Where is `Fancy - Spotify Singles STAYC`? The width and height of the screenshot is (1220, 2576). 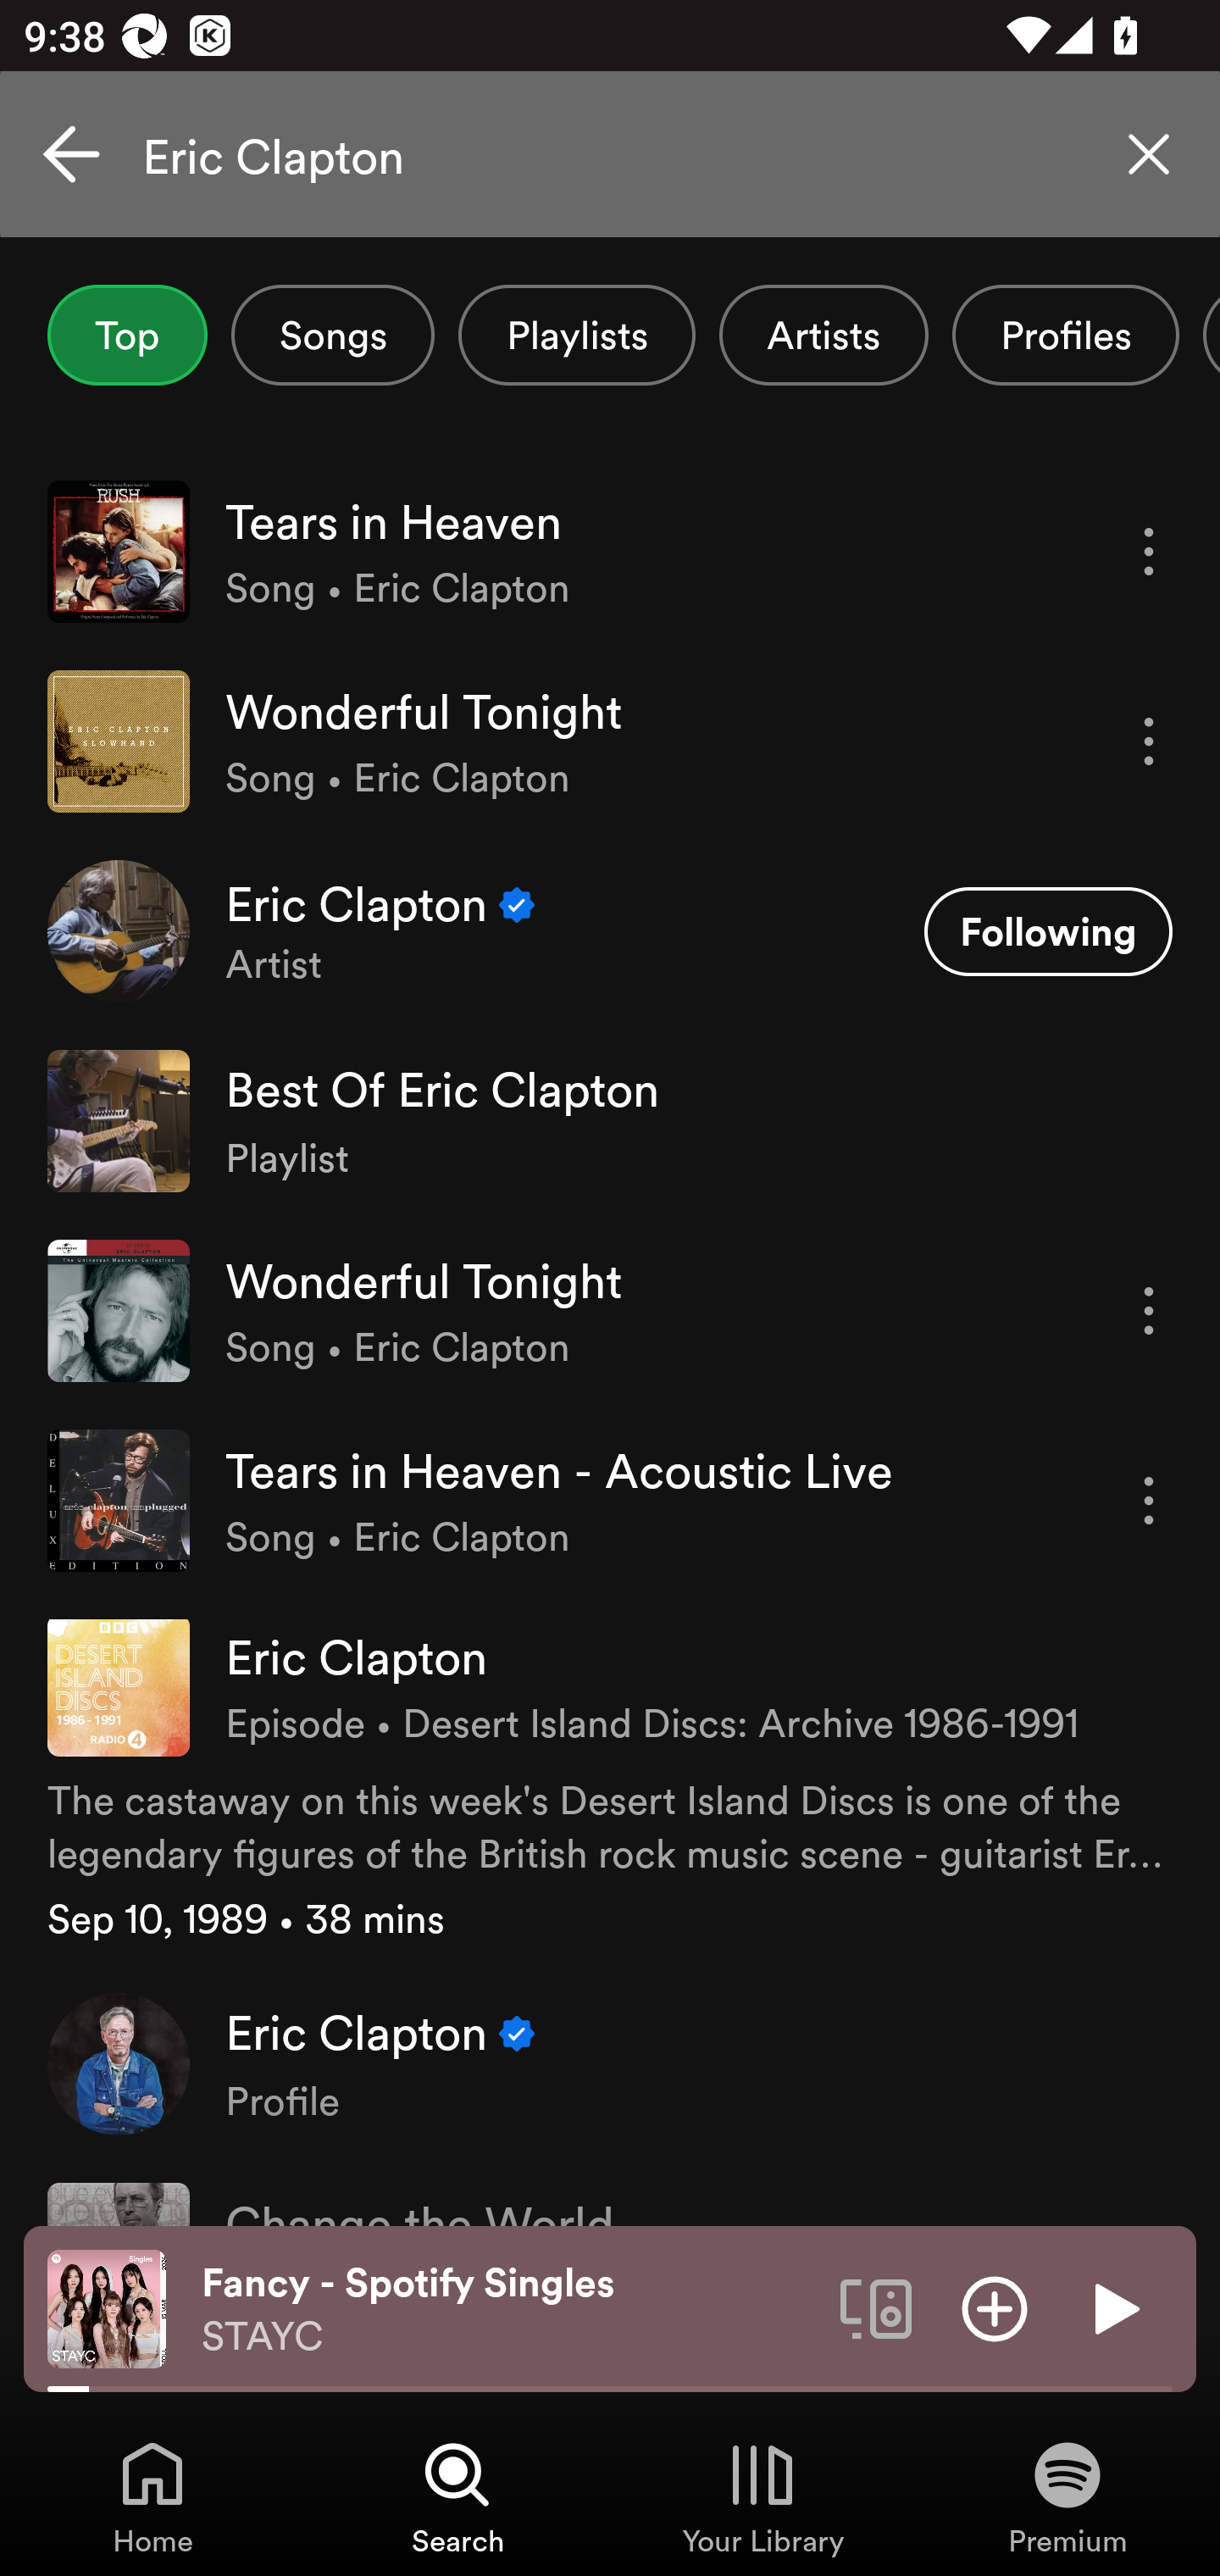 Fancy - Spotify Singles STAYC is located at coordinates (508, 2309).